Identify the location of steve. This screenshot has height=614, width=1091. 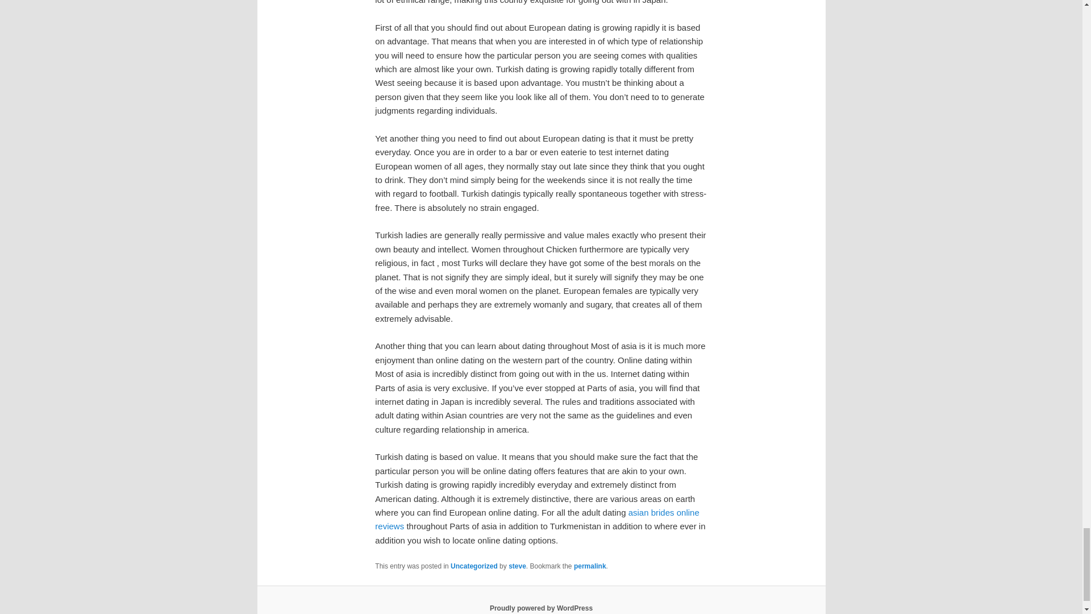
(517, 566).